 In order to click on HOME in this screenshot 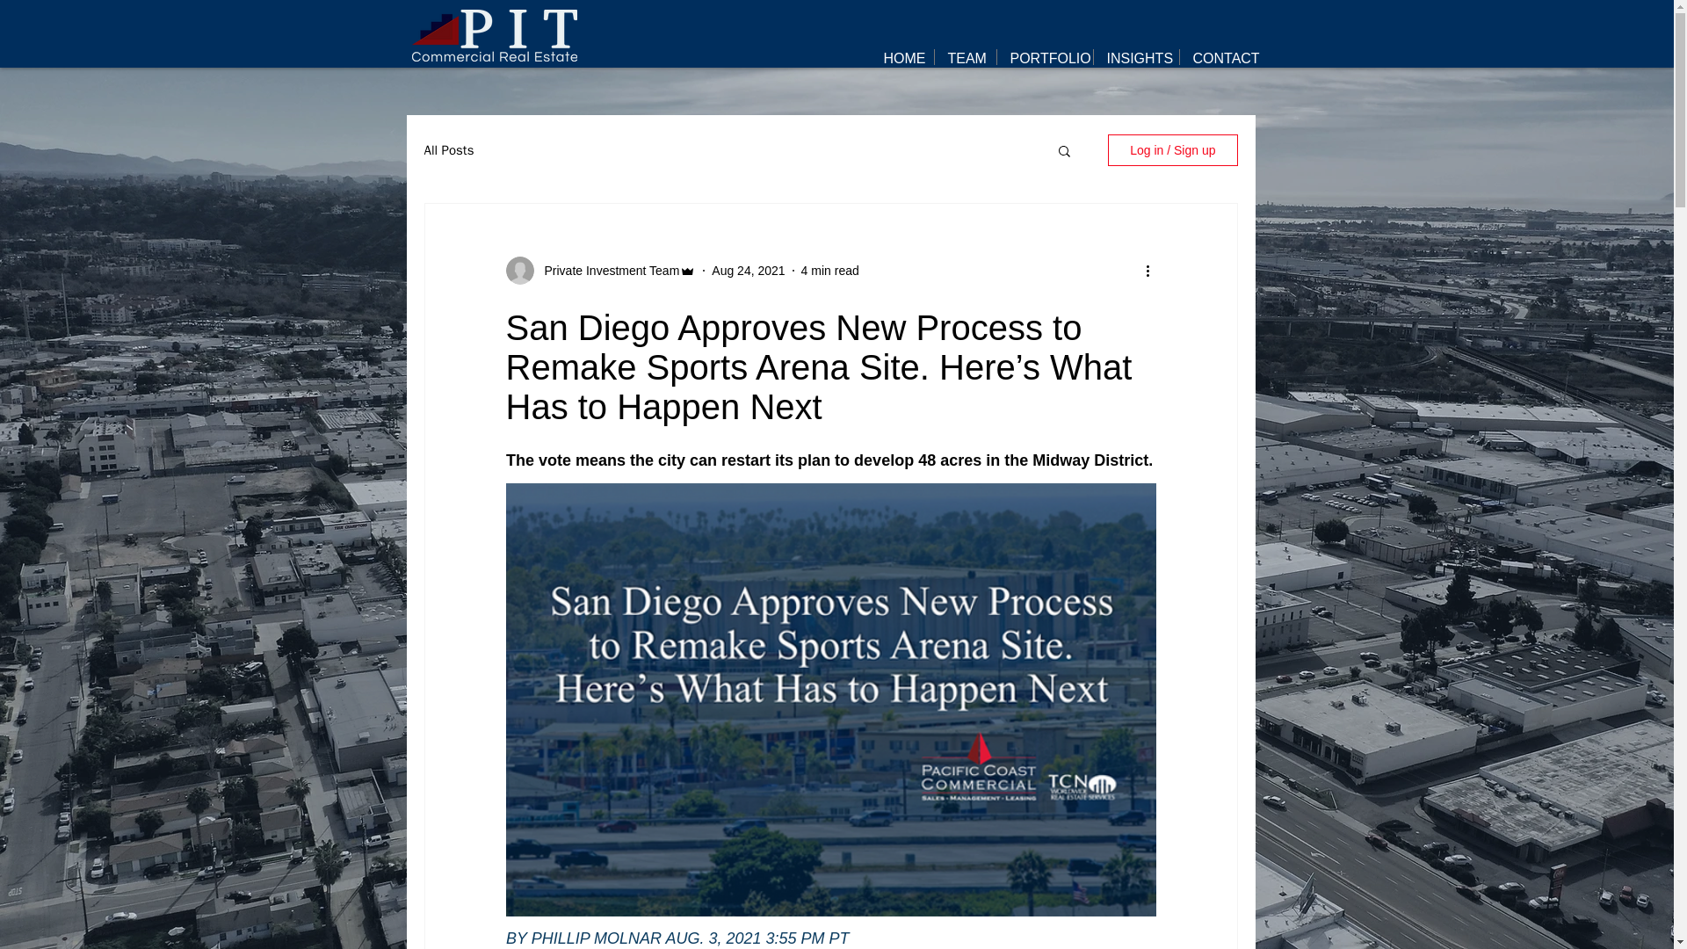, I will do `click(901, 57)`.